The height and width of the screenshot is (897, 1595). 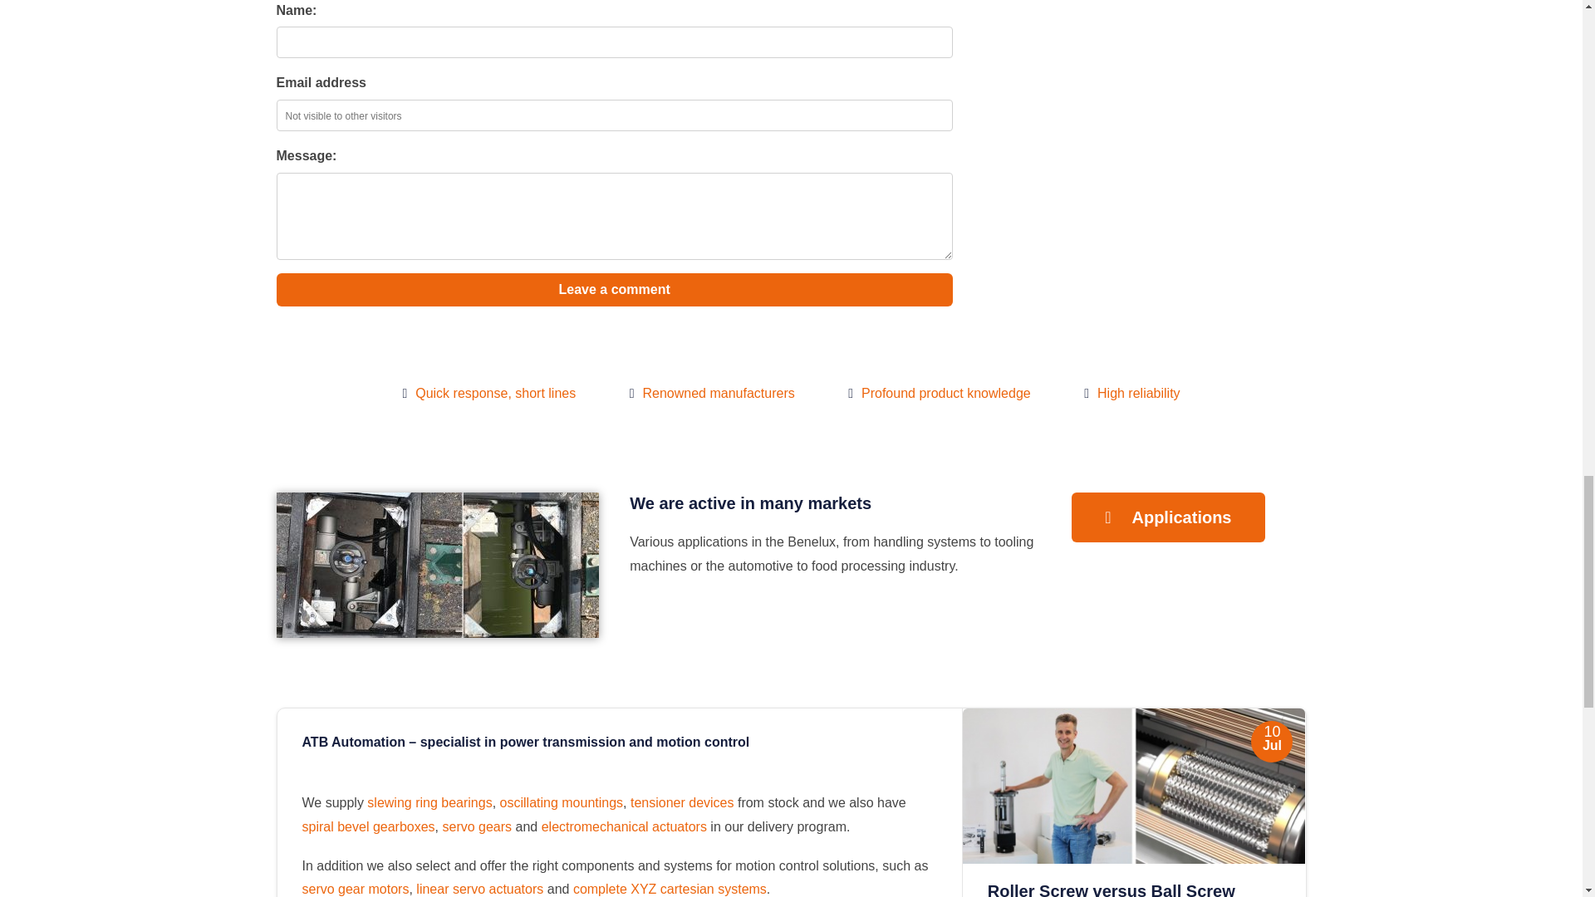 What do you see at coordinates (1168, 517) in the screenshot?
I see `Applications` at bounding box center [1168, 517].